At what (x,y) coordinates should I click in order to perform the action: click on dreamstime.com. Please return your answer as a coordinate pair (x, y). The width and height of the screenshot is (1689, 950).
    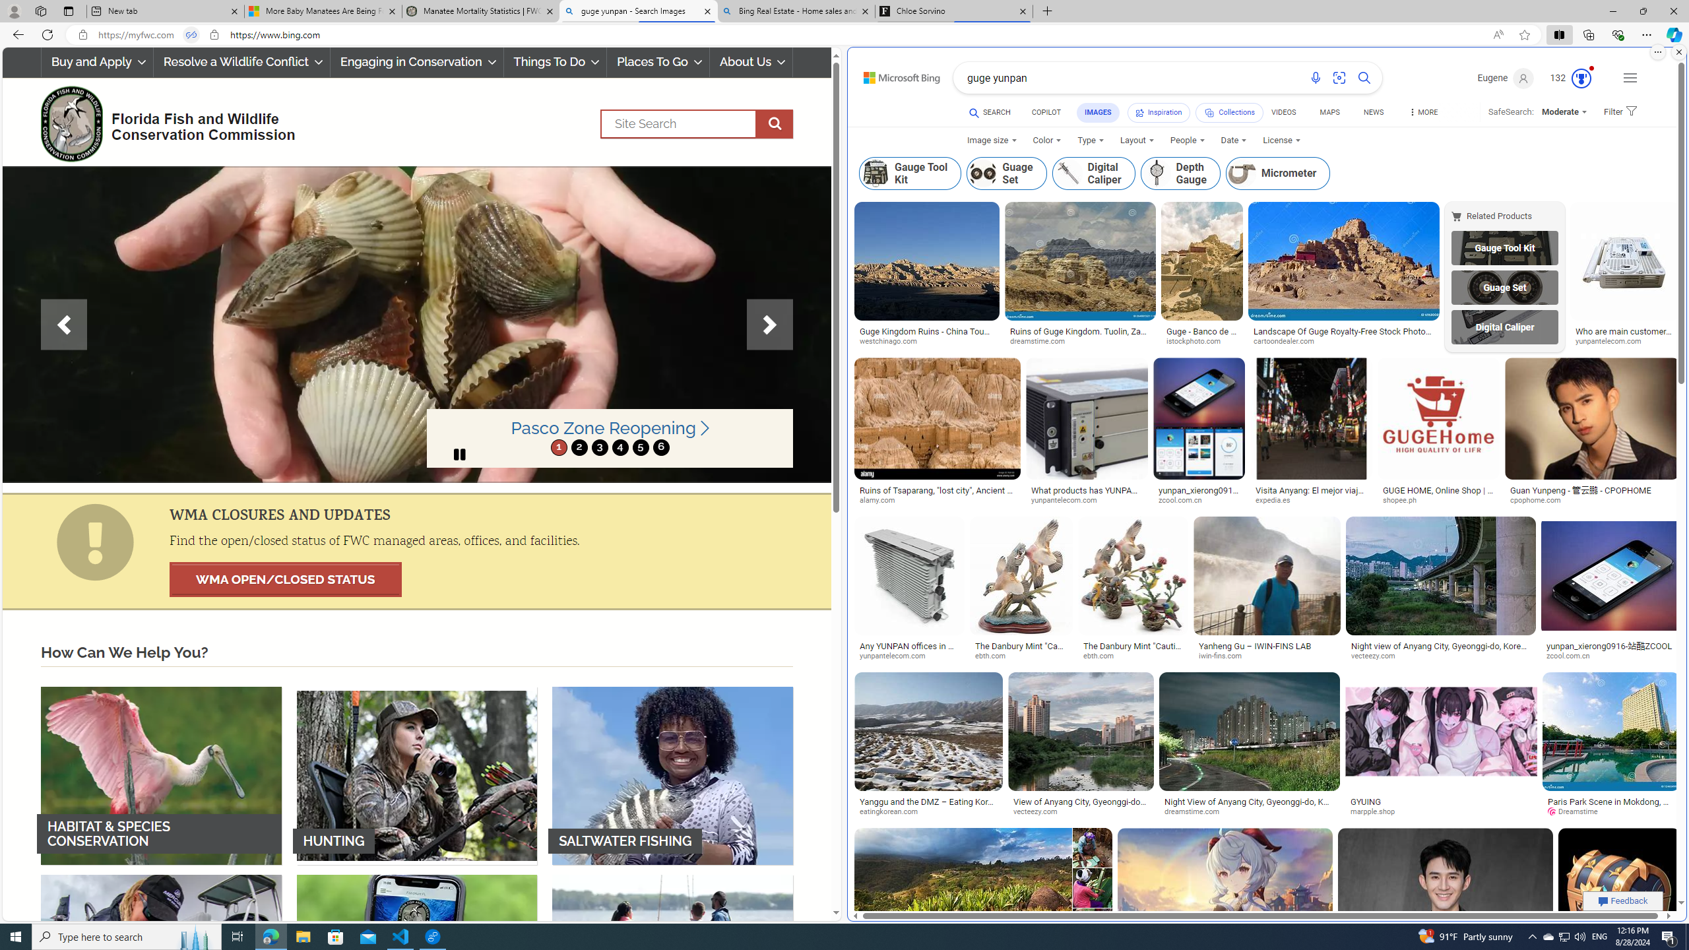
    Looking at the image, I should click on (1248, 811).